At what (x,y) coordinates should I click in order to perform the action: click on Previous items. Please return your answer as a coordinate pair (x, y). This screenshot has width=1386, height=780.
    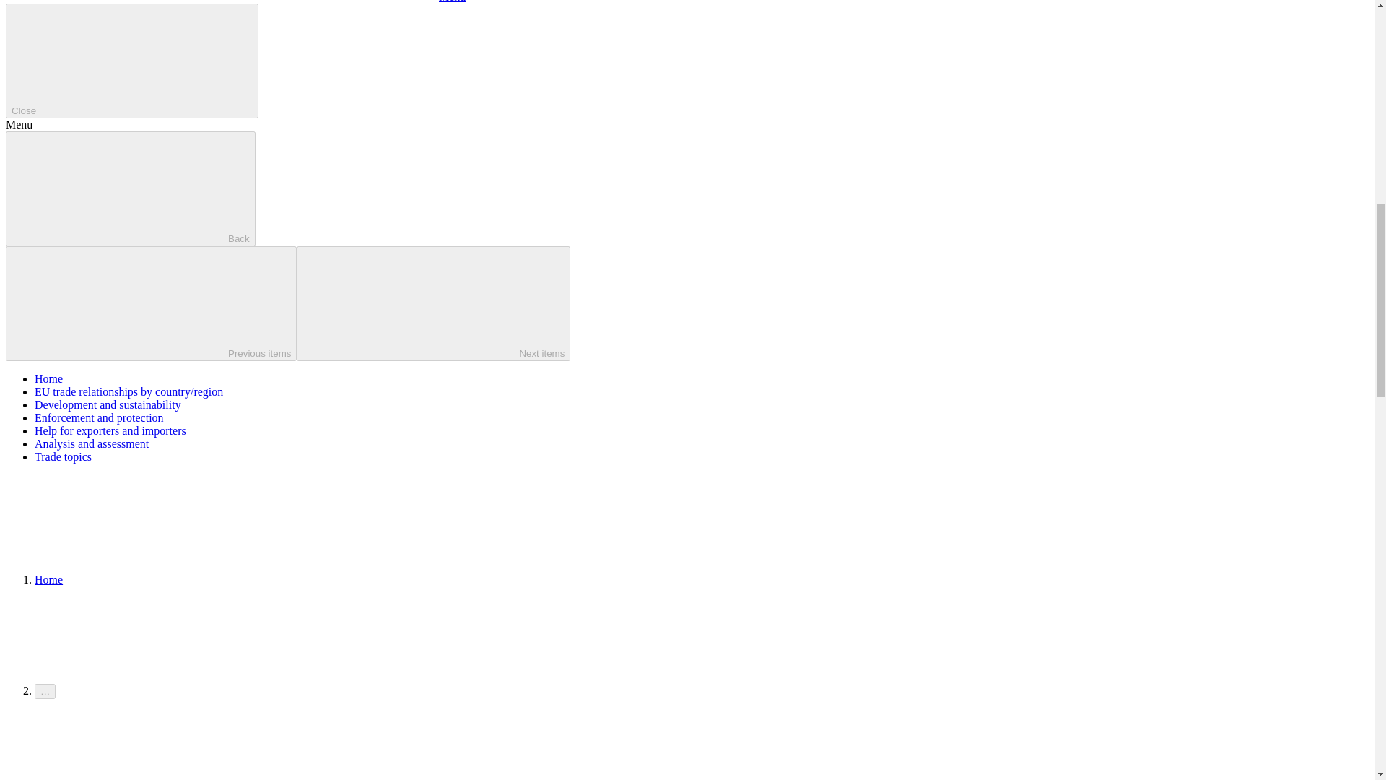
    Looking at the image, I should click on (150, 303).